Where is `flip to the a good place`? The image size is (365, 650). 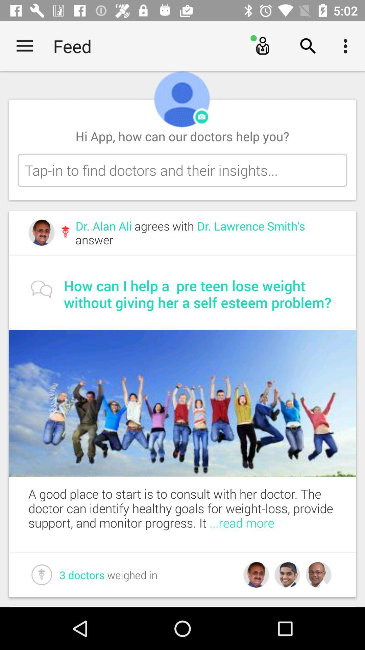
flip to the a good place is located at coordinates (192, 508).